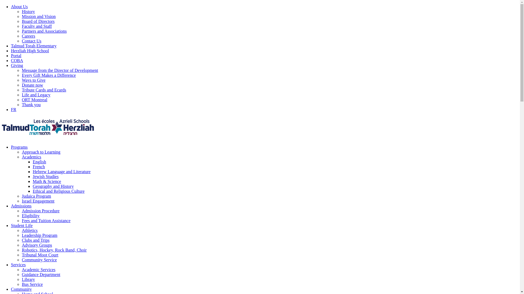  I want to click on Donate now, so click(32, 85).